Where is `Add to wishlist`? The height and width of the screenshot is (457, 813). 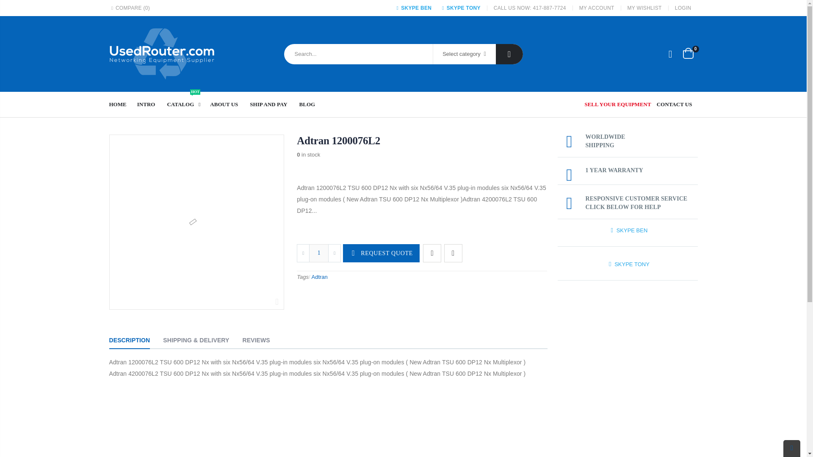
Add to wishlist is located at coordinates (432, 252).